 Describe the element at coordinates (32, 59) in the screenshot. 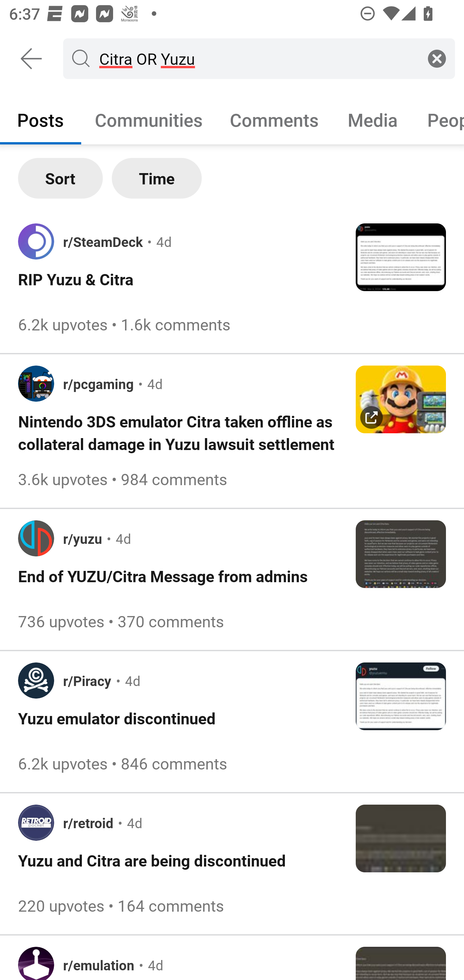

I see `Back` at that location.